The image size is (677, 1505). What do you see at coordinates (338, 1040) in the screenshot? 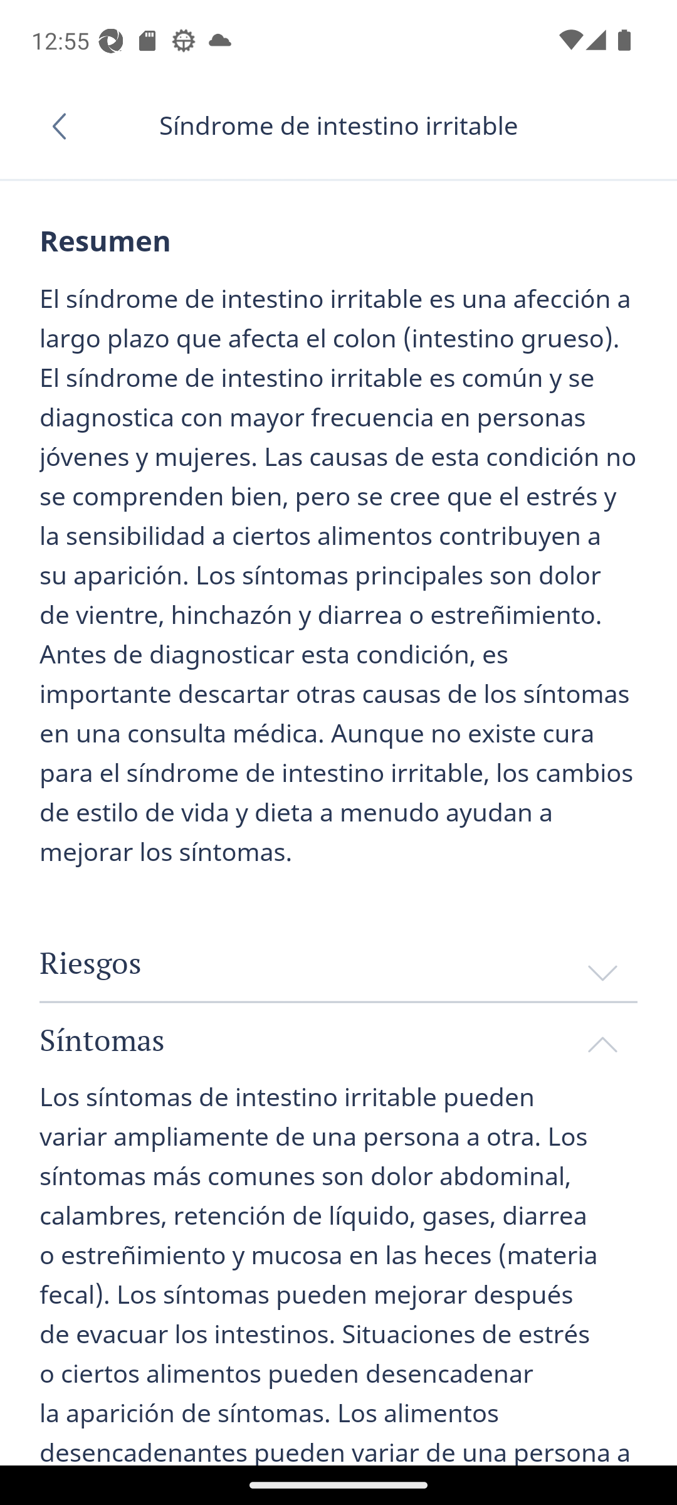
I see `Síntomas ` at bounding box center [338, 1040].